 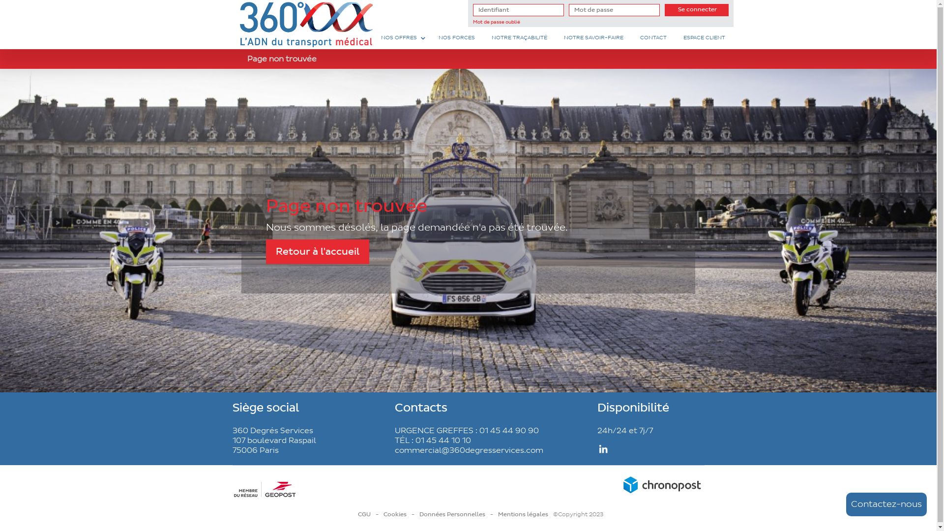 I want to click on CONTACT, so click(x=653, y=38).